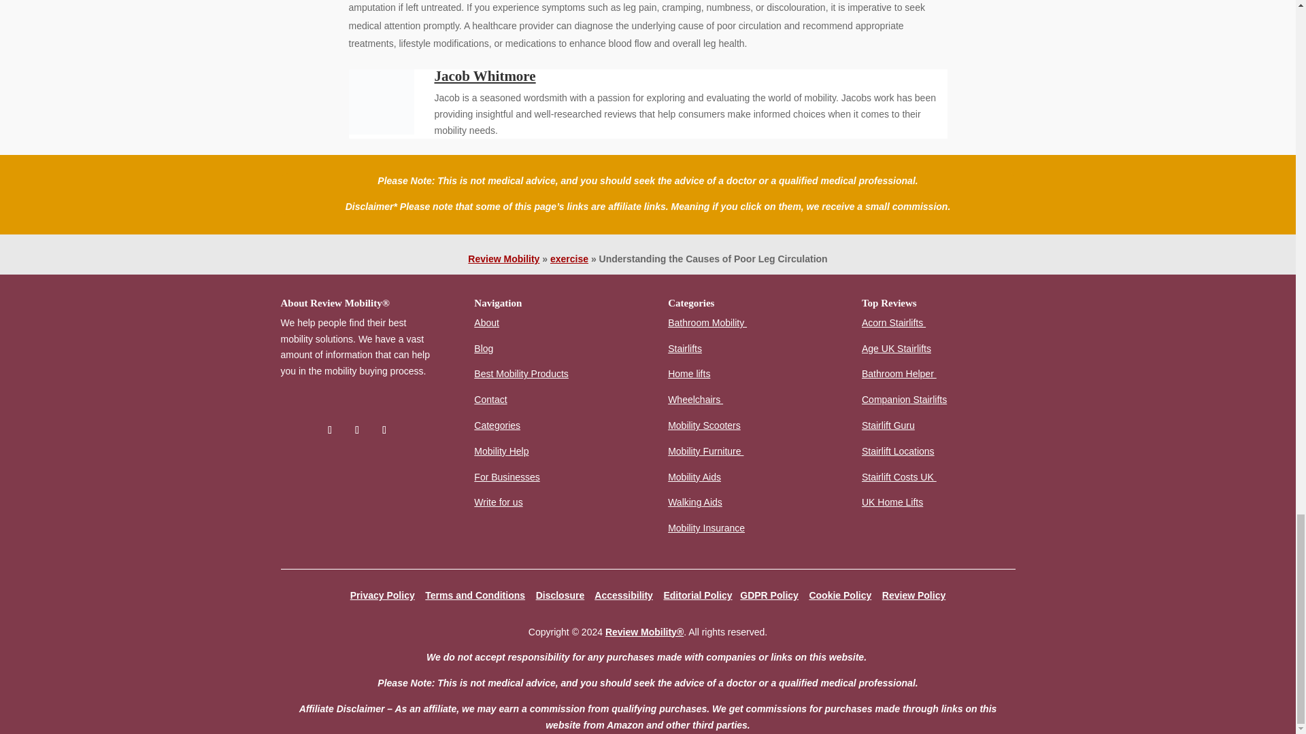  What do you see at coordinates (329, 430) in the screenshot?
I see `Follow on Facebook` at bounding box center [329, 430].